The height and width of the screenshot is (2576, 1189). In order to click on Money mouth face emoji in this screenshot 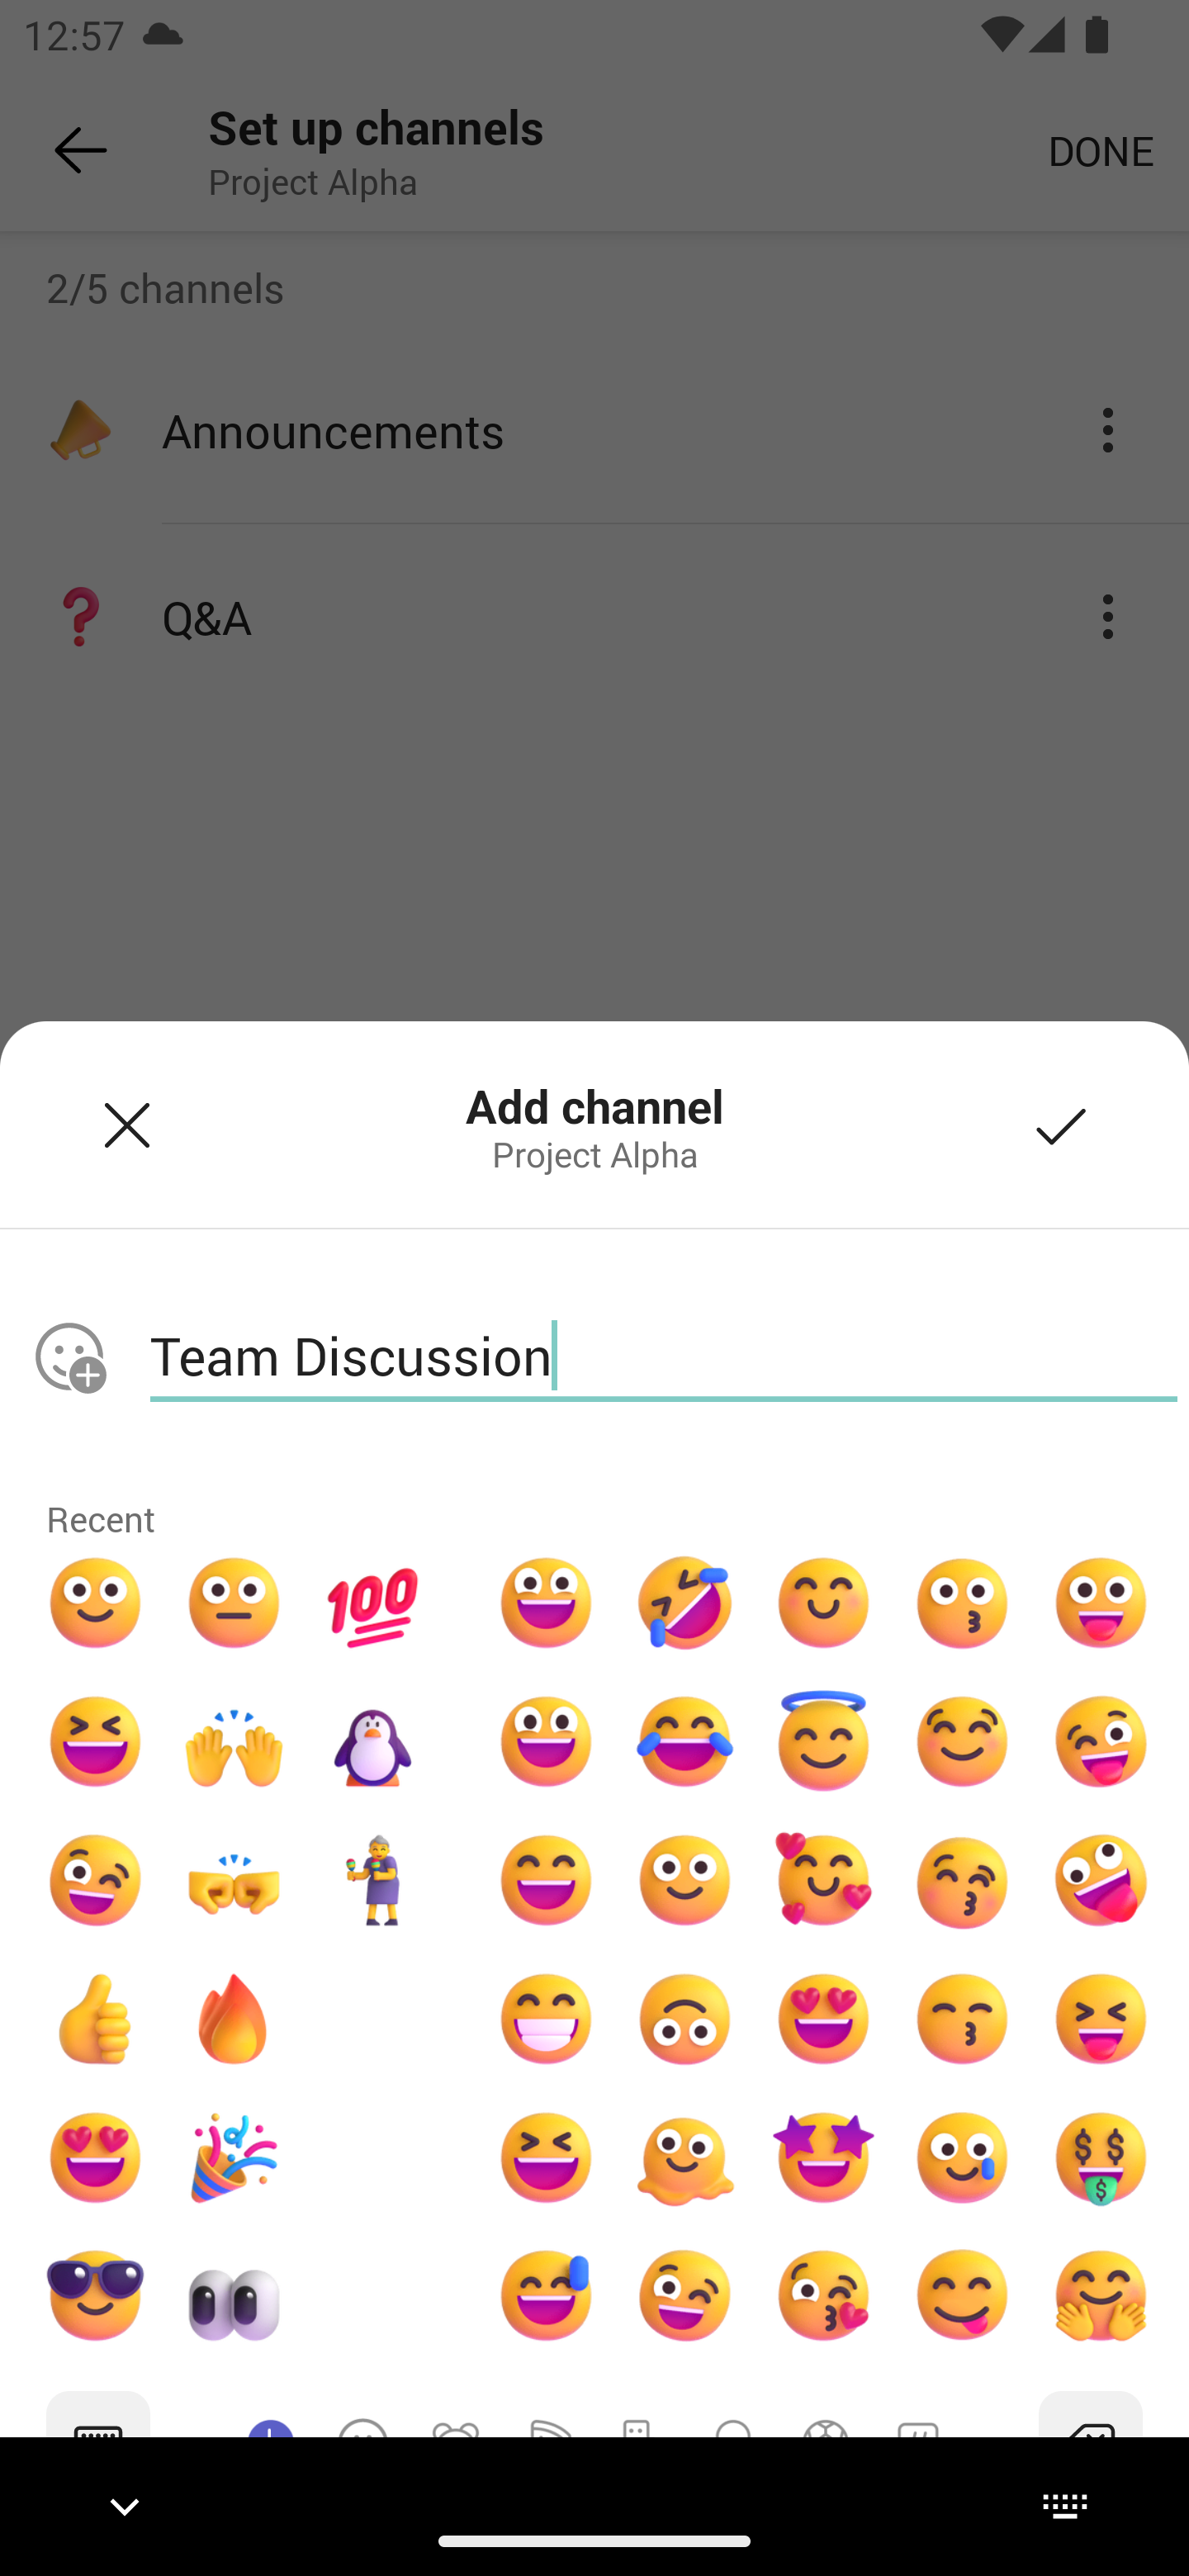, I will do `click(1101, 2157)`.